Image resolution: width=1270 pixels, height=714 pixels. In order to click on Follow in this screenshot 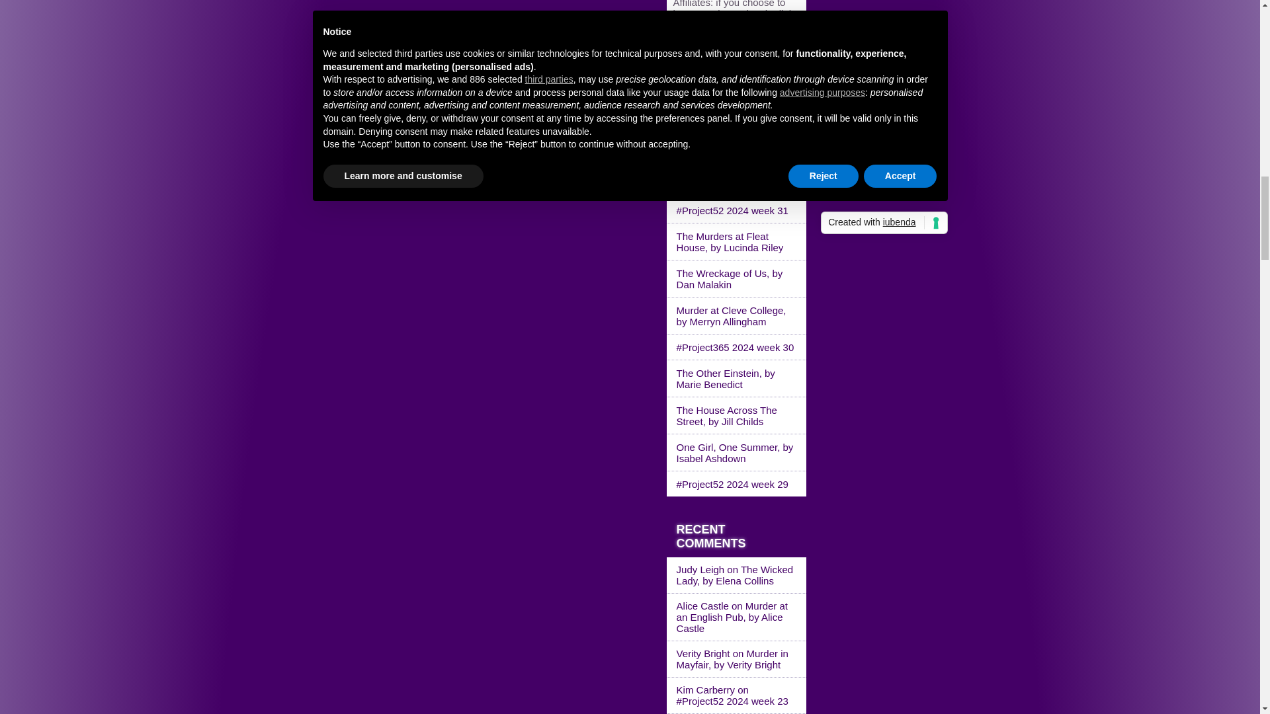, I will do `click(687, 101)`.